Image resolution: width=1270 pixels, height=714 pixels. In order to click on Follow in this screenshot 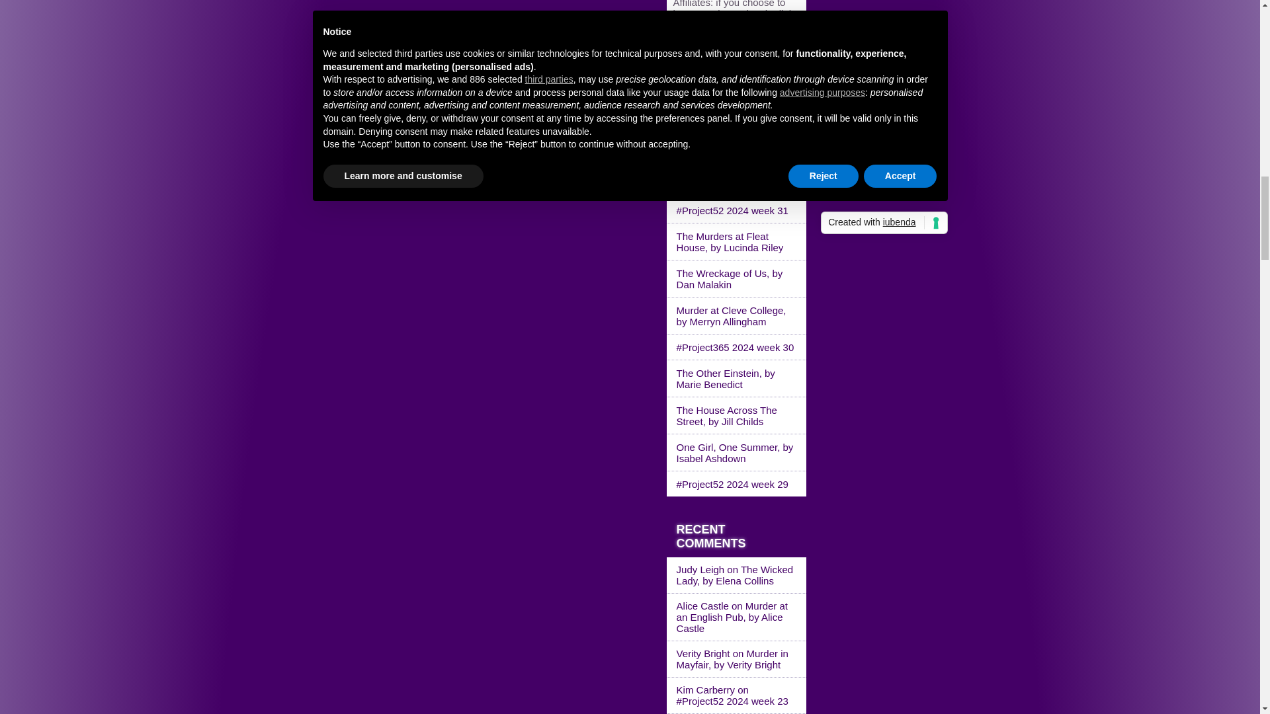, I will do `click(687, 101)`.